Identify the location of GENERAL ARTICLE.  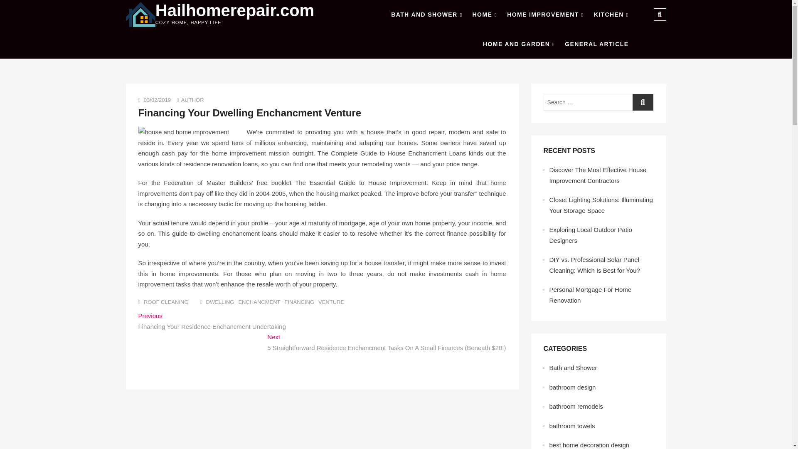
(597, 44).